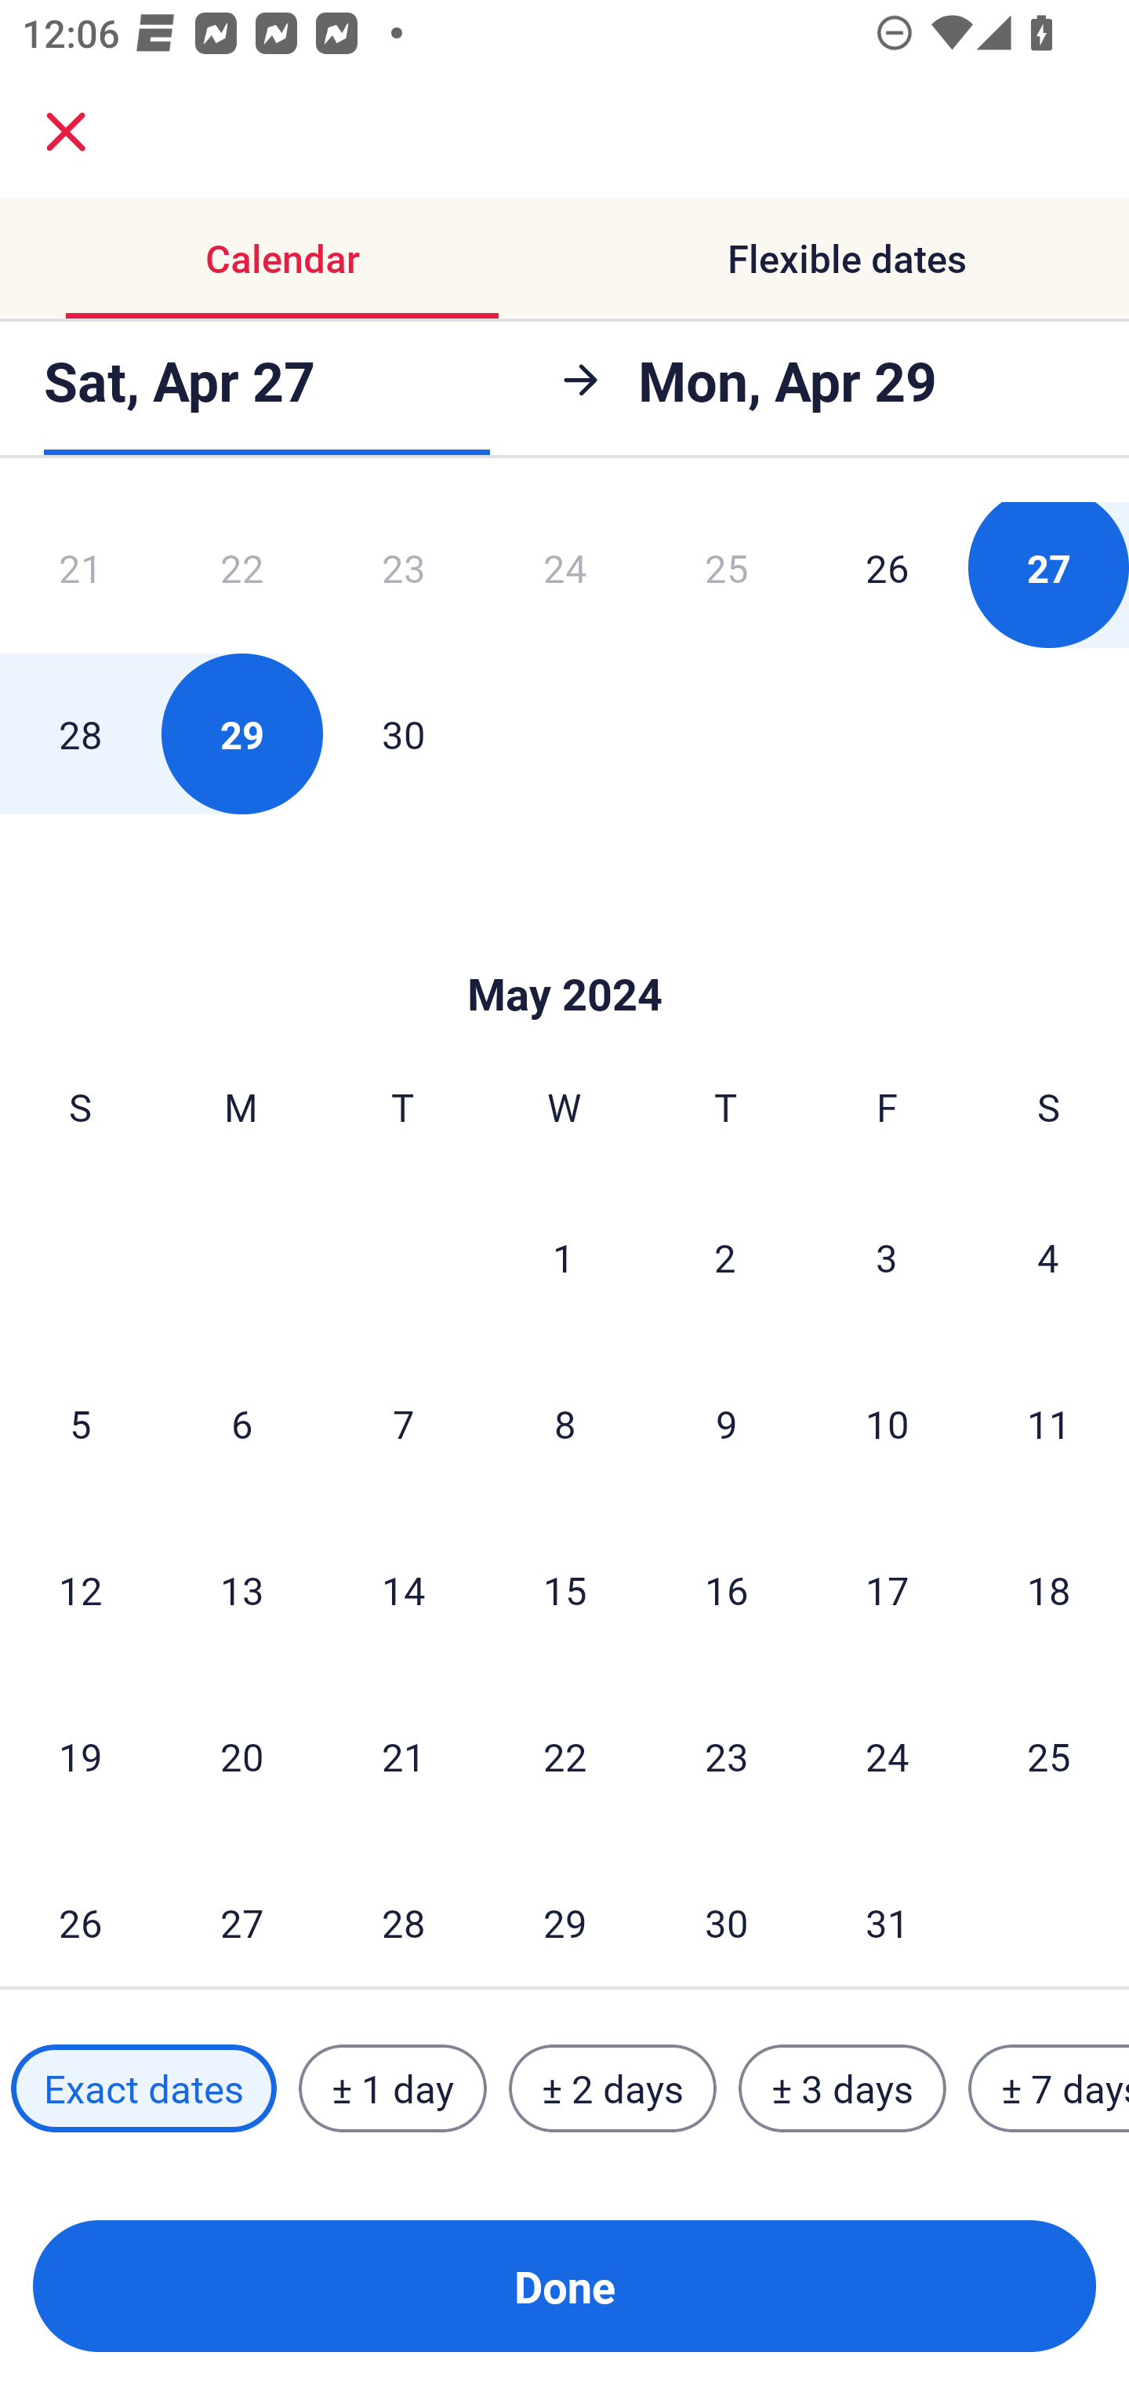  I want to click on 15 Wednesday, May 15, 2024, so click(564, 1589).